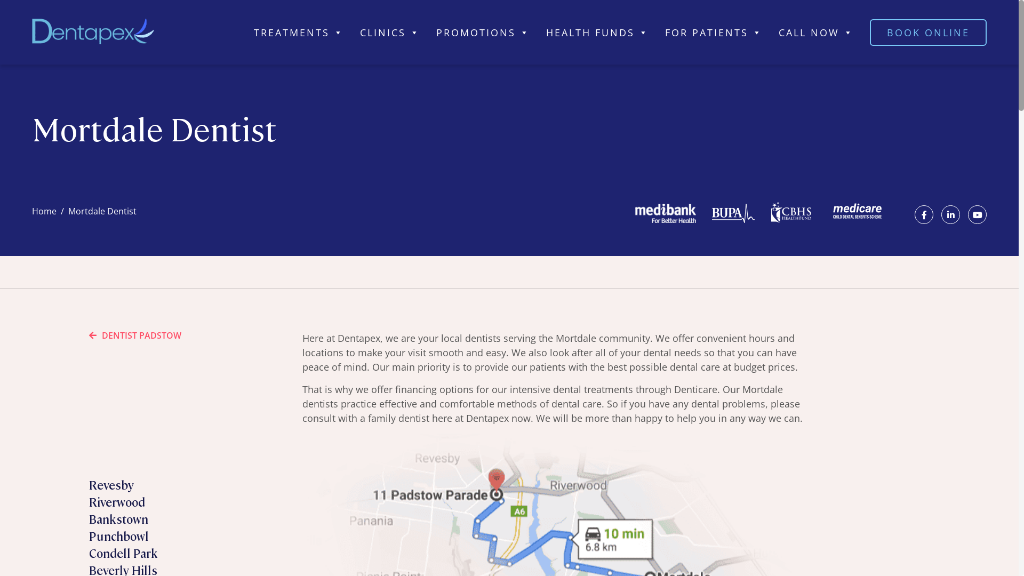 Image resolution: width=1024 pixels, height=576 pixels. Describe the element at coordinates (124, 553) in the screenshot. I see `Condell Park` at that location.